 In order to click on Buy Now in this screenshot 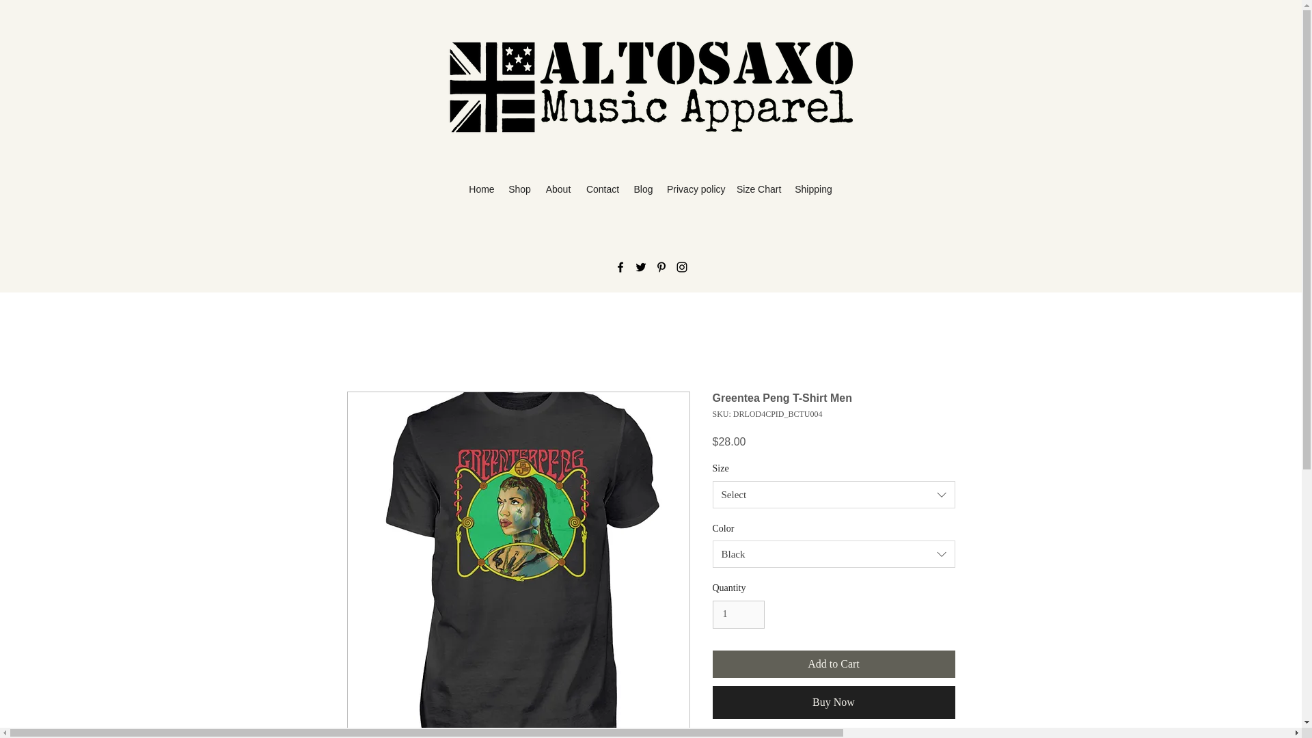, I will do `click(834, 702)`.